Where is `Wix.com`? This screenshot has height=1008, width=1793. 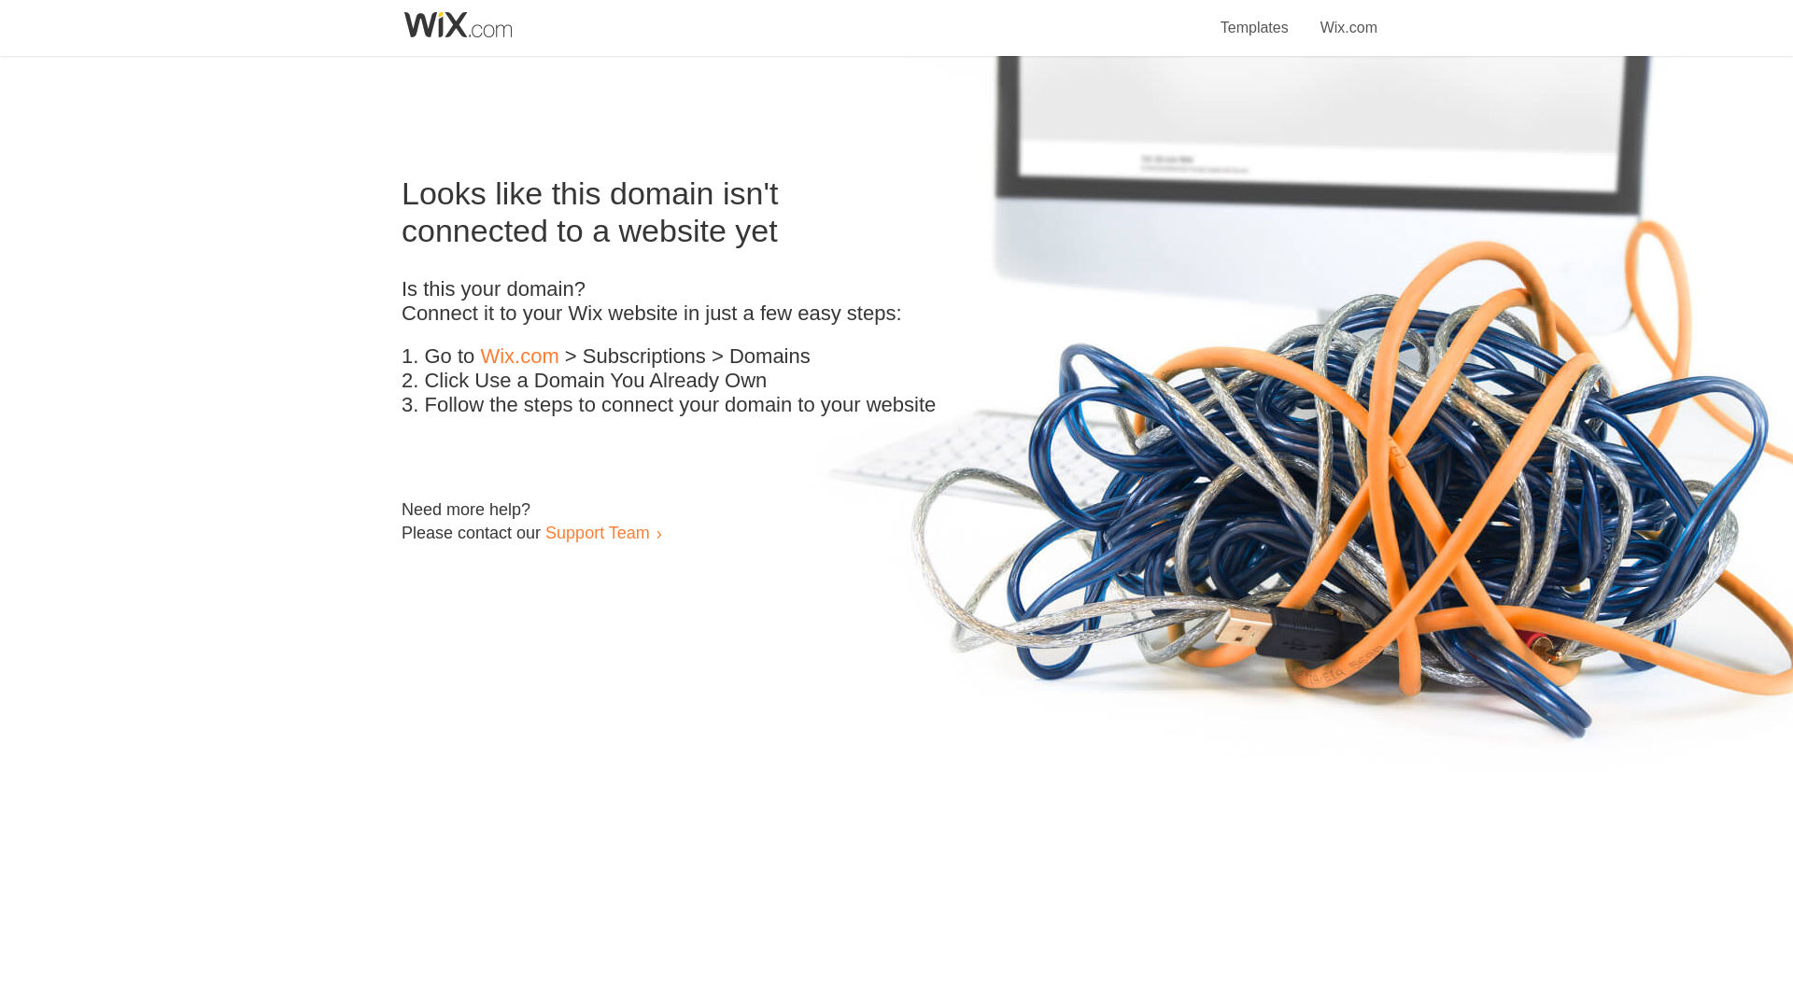 Wix.com is located at coordinates (519, 357).